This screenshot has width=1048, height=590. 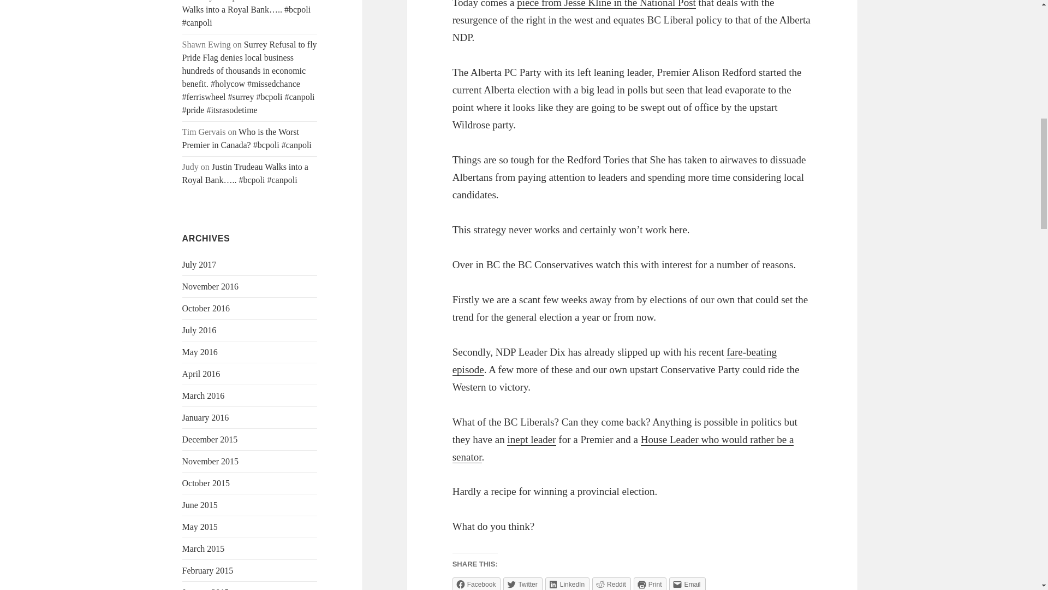 I want to click on October 2015, so click(x=206, y=483).